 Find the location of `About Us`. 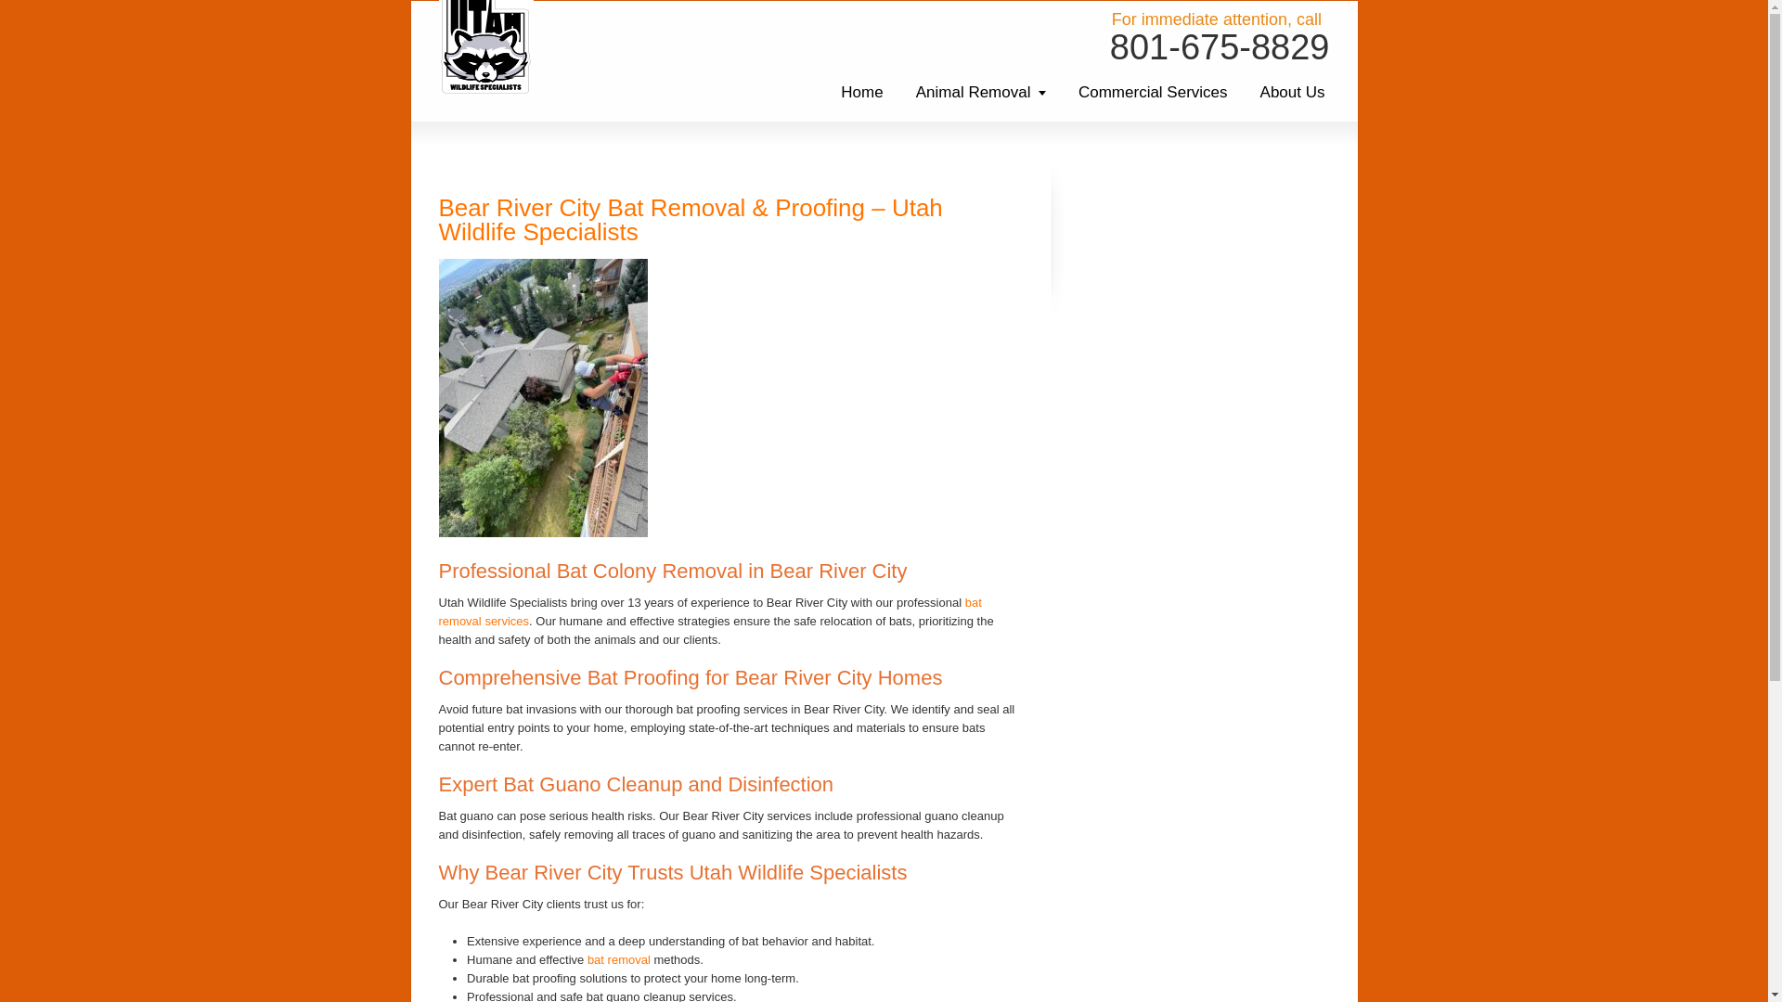

About Us is located at coordinates (1292, 92).